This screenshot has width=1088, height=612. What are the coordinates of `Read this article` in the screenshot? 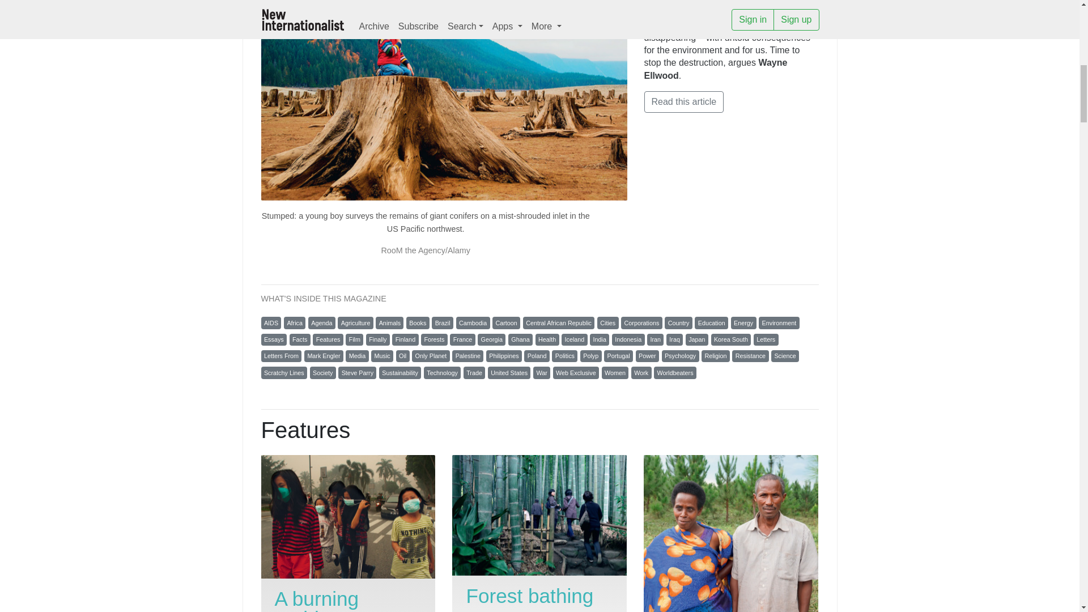 It's located at (683, 101).